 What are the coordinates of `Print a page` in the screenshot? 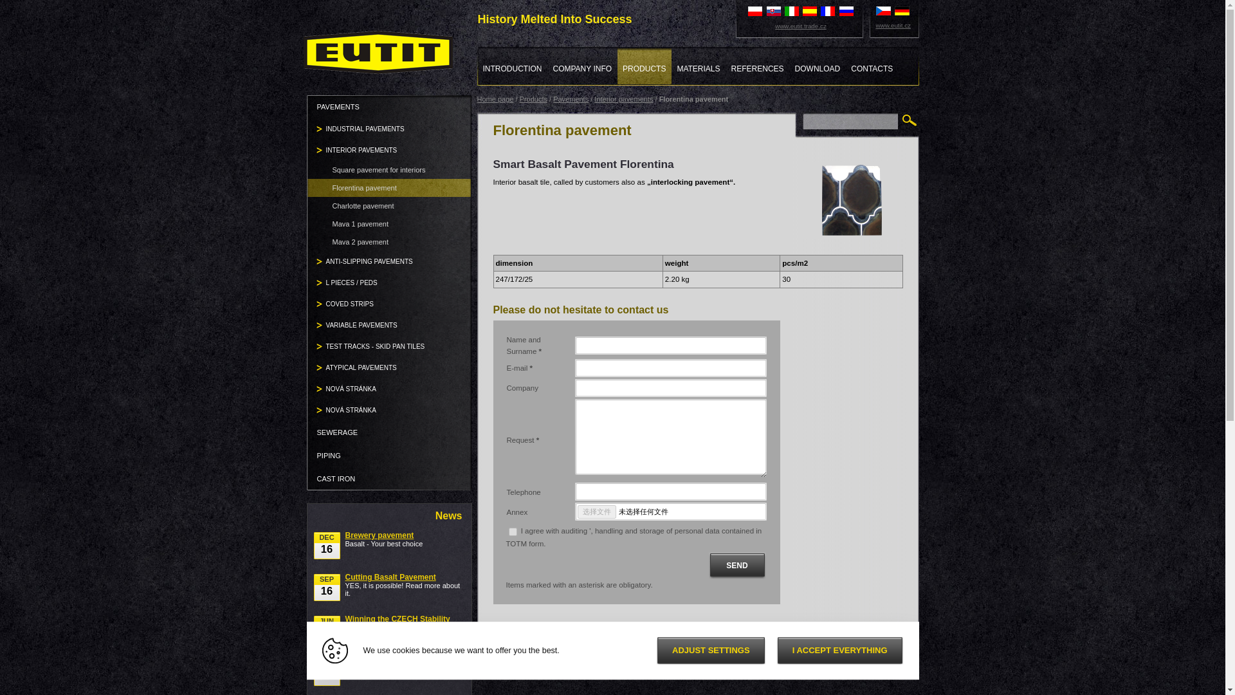 It's located at (533, 642).